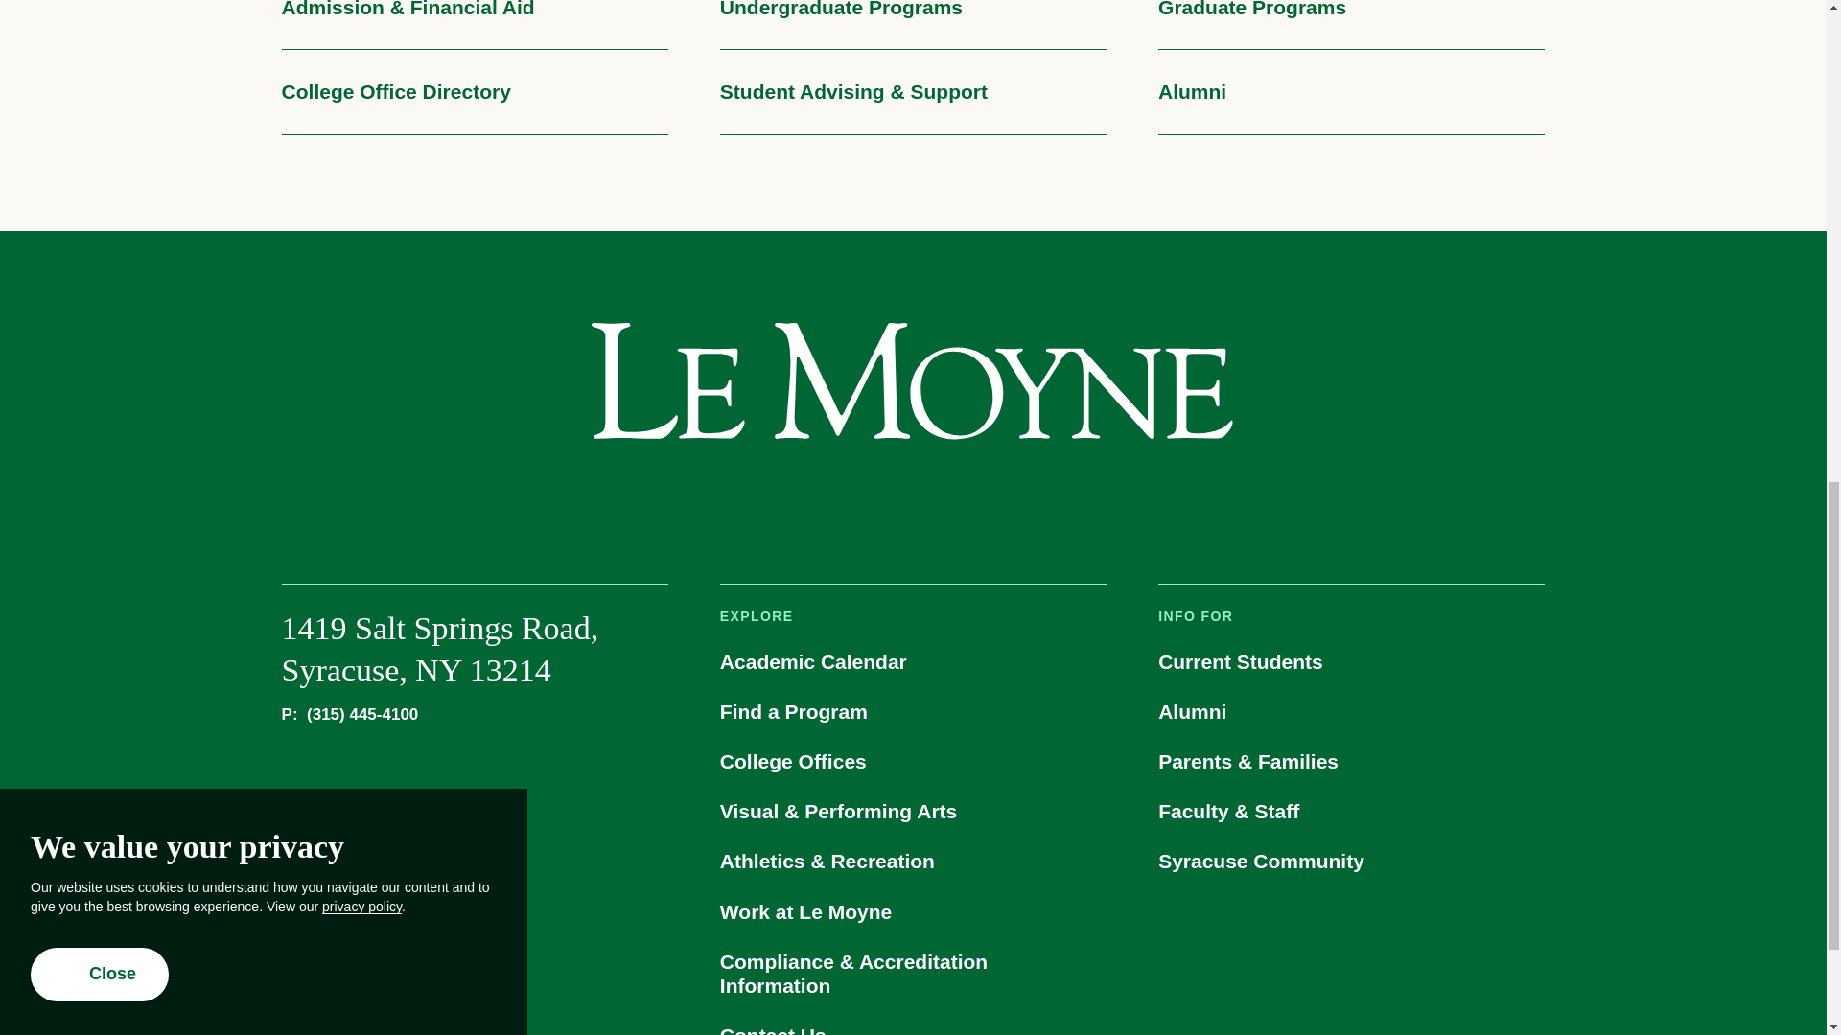 The width and height of the screenshot is (1841, 1035). I want to click on Opens in a new tab, so click(910, 502).